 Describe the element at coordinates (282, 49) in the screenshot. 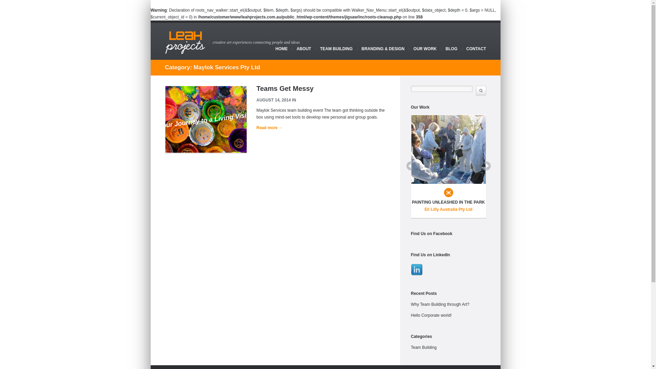

I see `HOME` at that location.